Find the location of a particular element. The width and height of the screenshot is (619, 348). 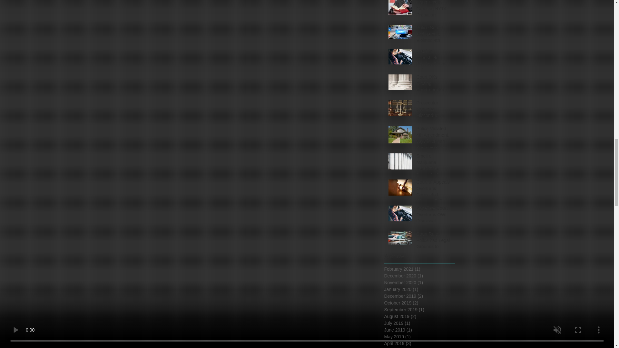

Court Rules Police had Legal Grounds to Investigate is located at coordinates (434, 245).